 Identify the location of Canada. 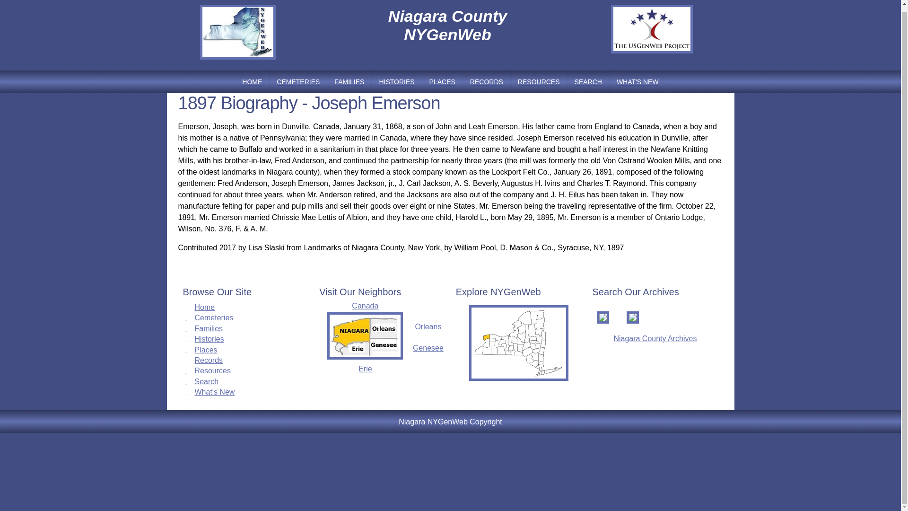
(365, 306).